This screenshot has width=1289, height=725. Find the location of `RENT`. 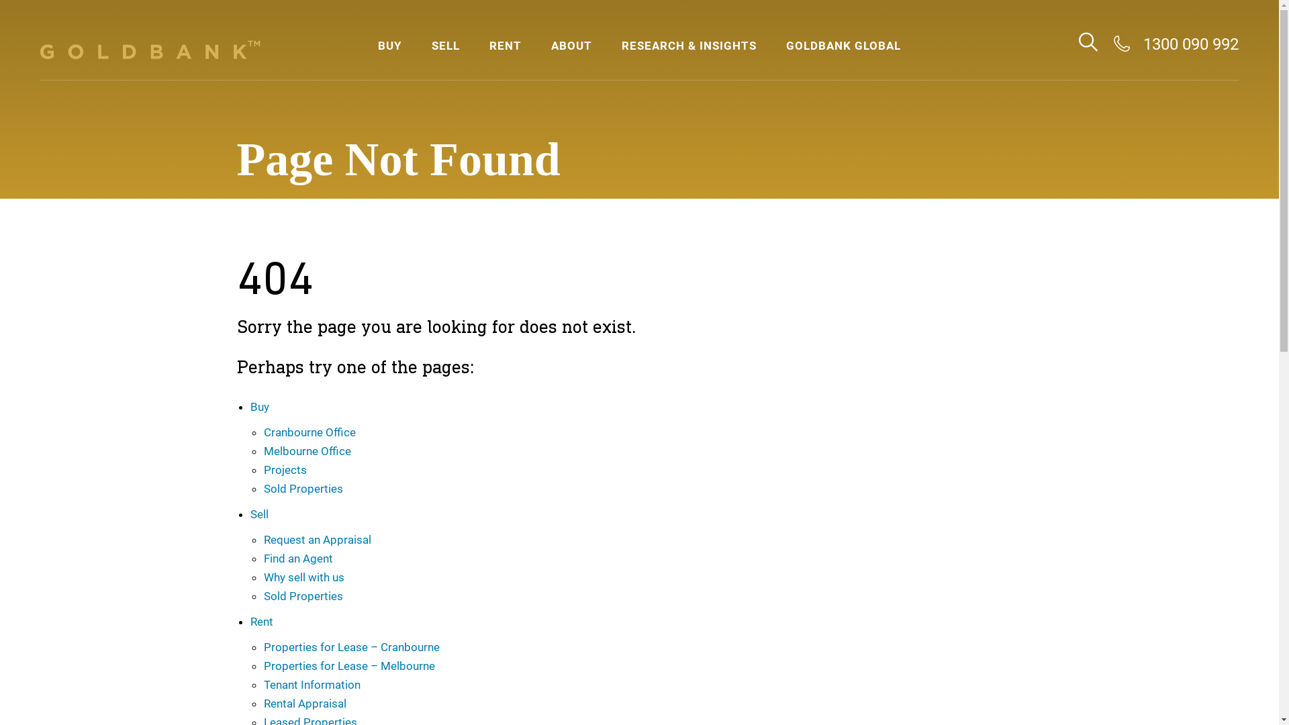

RENT is located at coordinates (506, 45).